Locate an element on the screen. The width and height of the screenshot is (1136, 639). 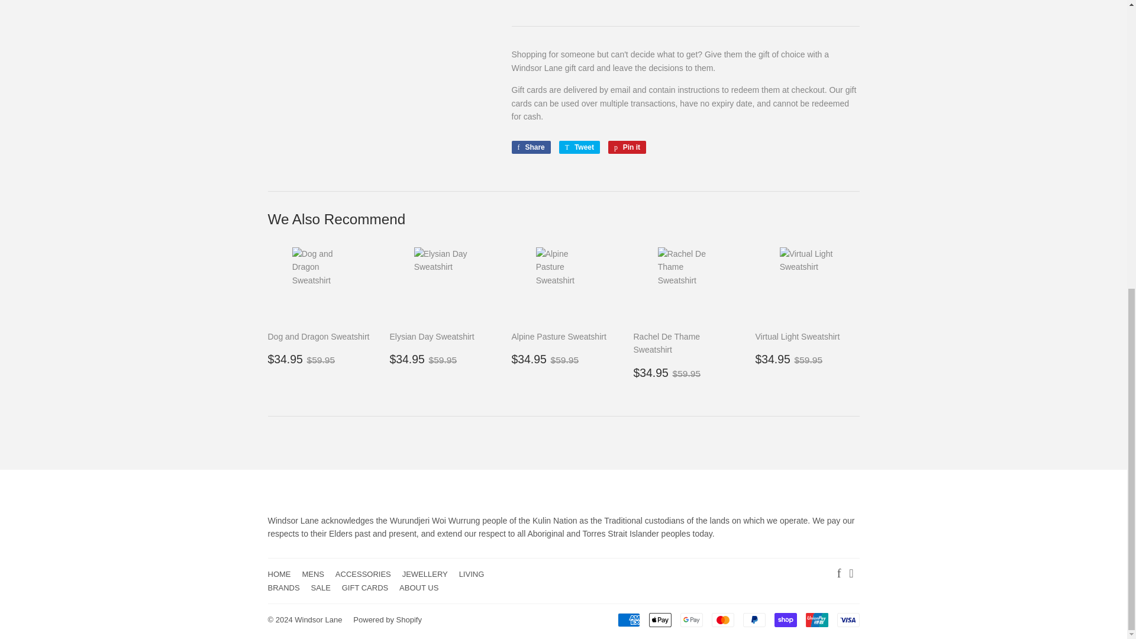
Mastercard is located at coordinates (722, 619).